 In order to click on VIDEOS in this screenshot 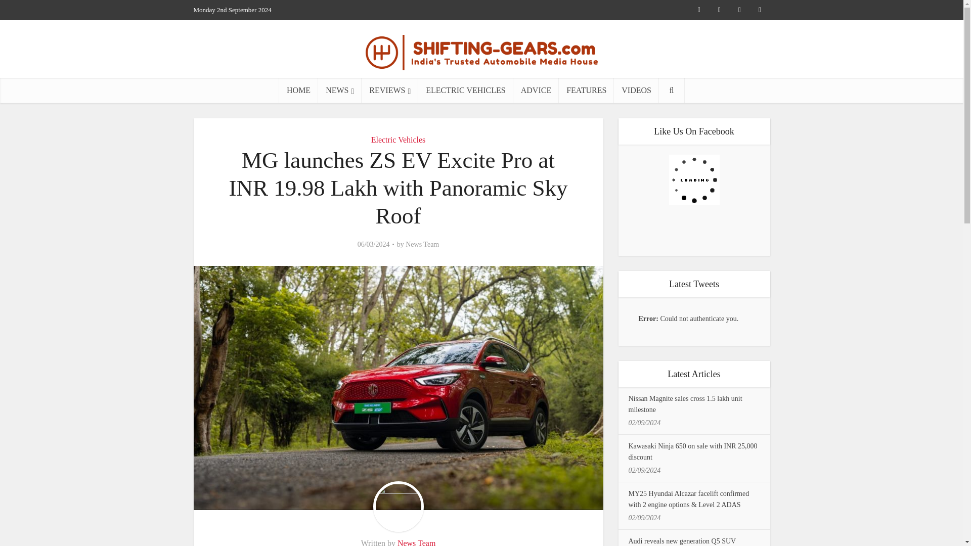, I will do `click(636, 90)`.